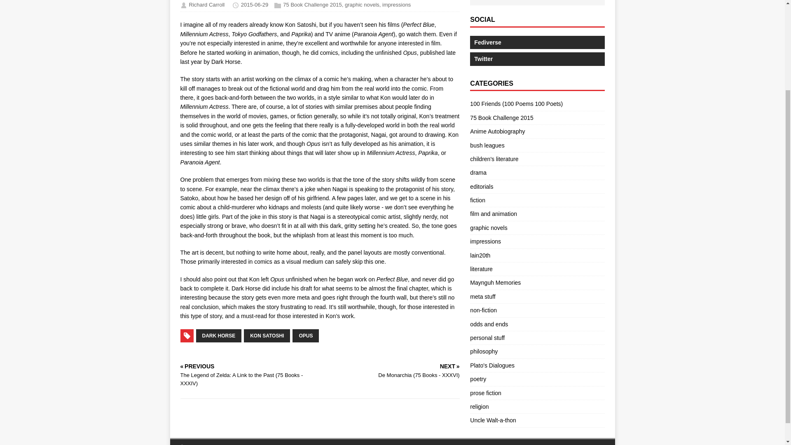 This screenshot has height=445, width=791. Describe the element at coordinates (537, 59) in the screenshot. I see `Twitter` at that location.